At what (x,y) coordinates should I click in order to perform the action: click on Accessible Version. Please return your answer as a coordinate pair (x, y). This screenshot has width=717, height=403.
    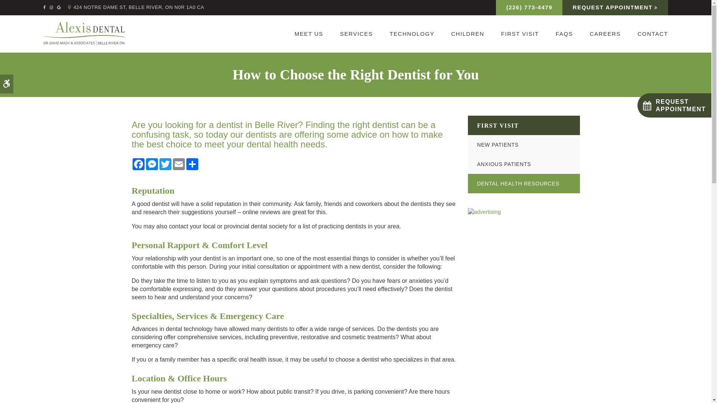
    Looking at the image, I should click on (7, 84).